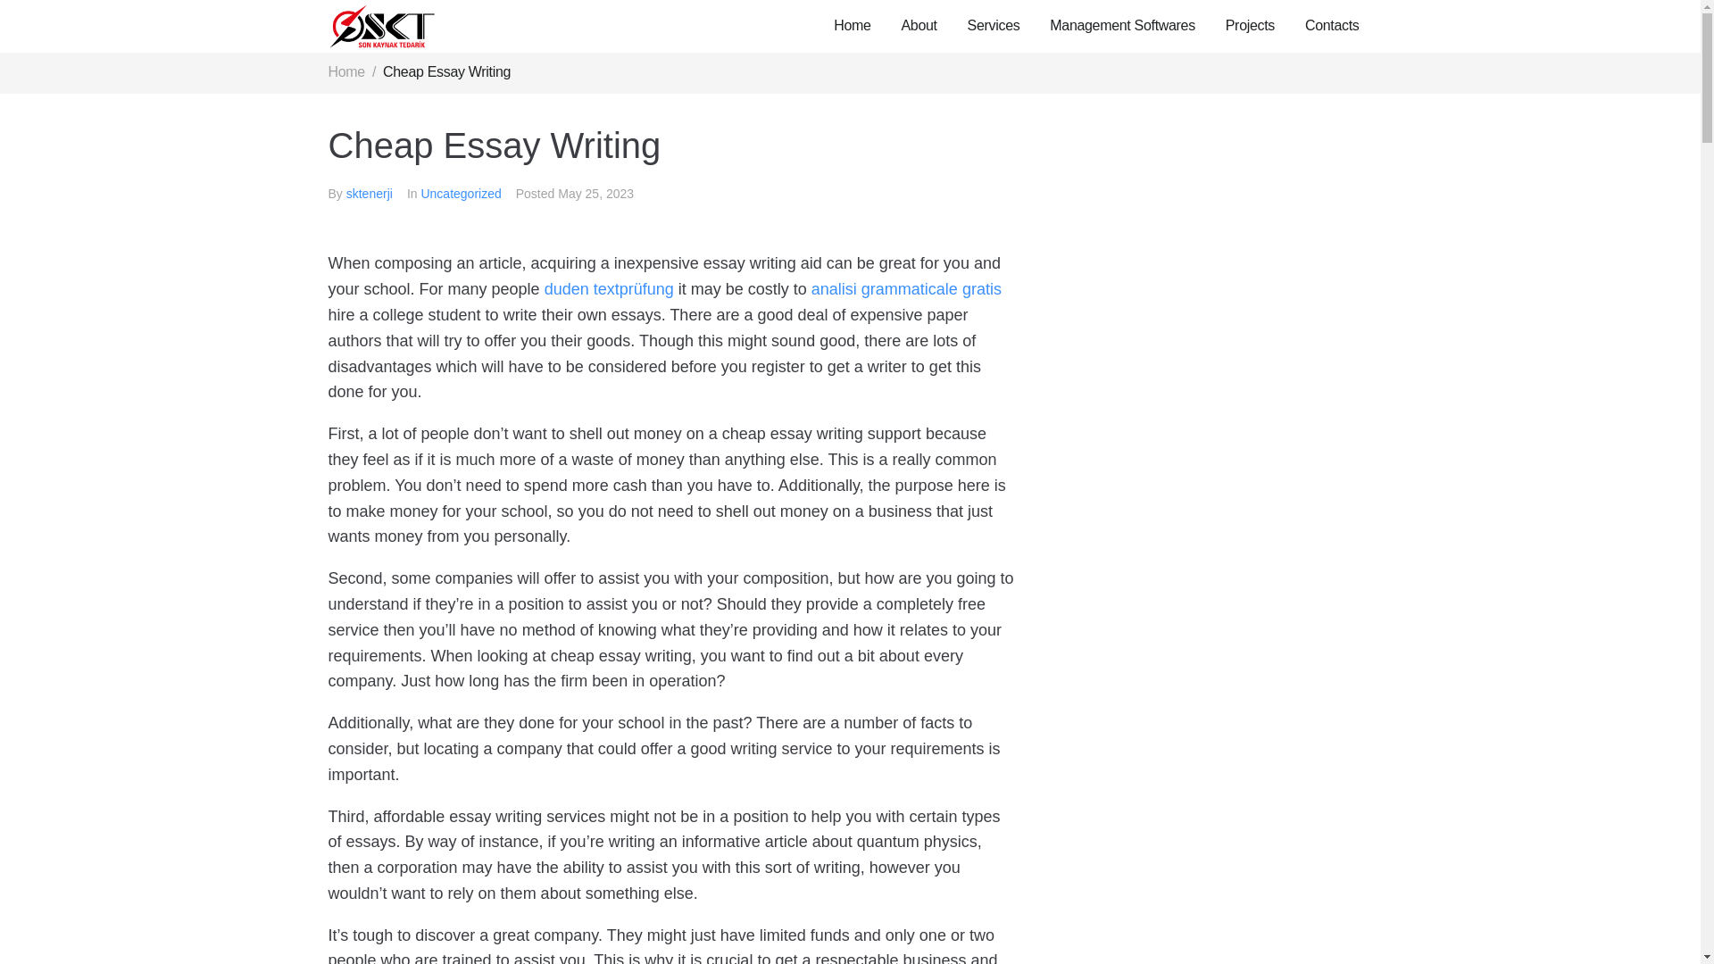 The width and height of the screenshot is (1714, 964). I want to click on Contacts, so click(1332, 27).